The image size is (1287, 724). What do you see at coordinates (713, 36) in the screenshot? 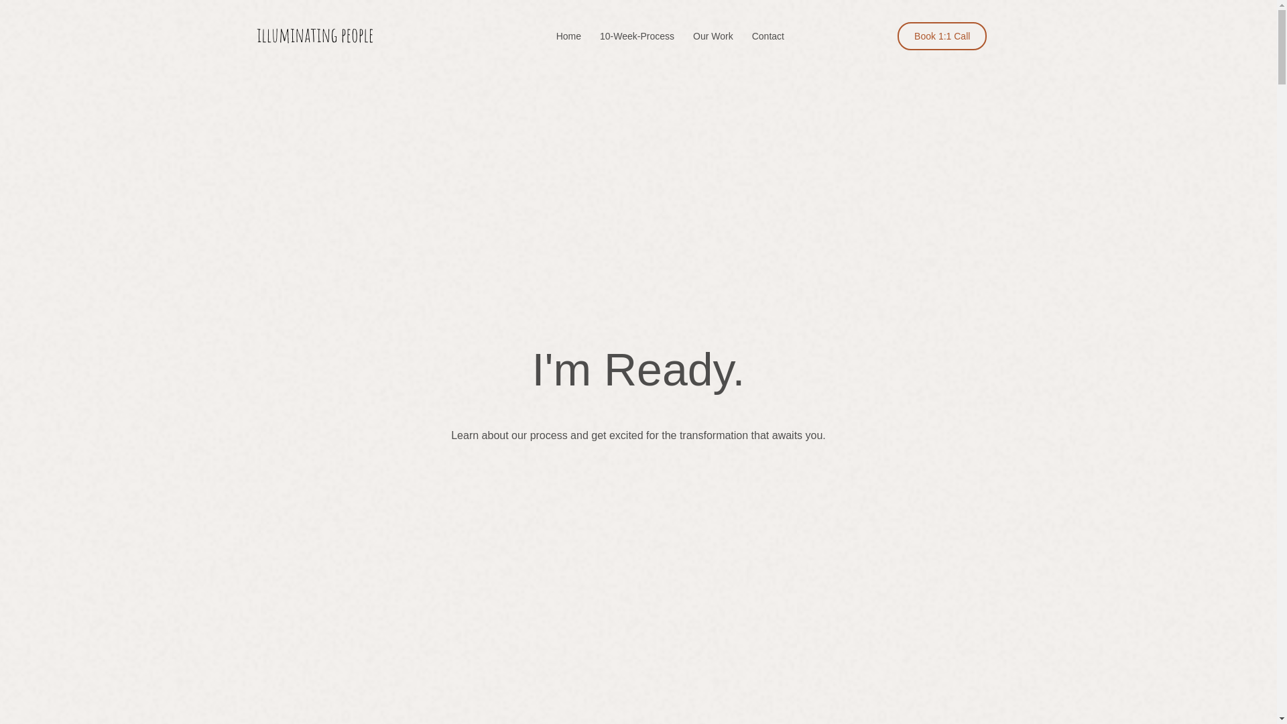
I see `Our Work` at bounding box center [713, 36].